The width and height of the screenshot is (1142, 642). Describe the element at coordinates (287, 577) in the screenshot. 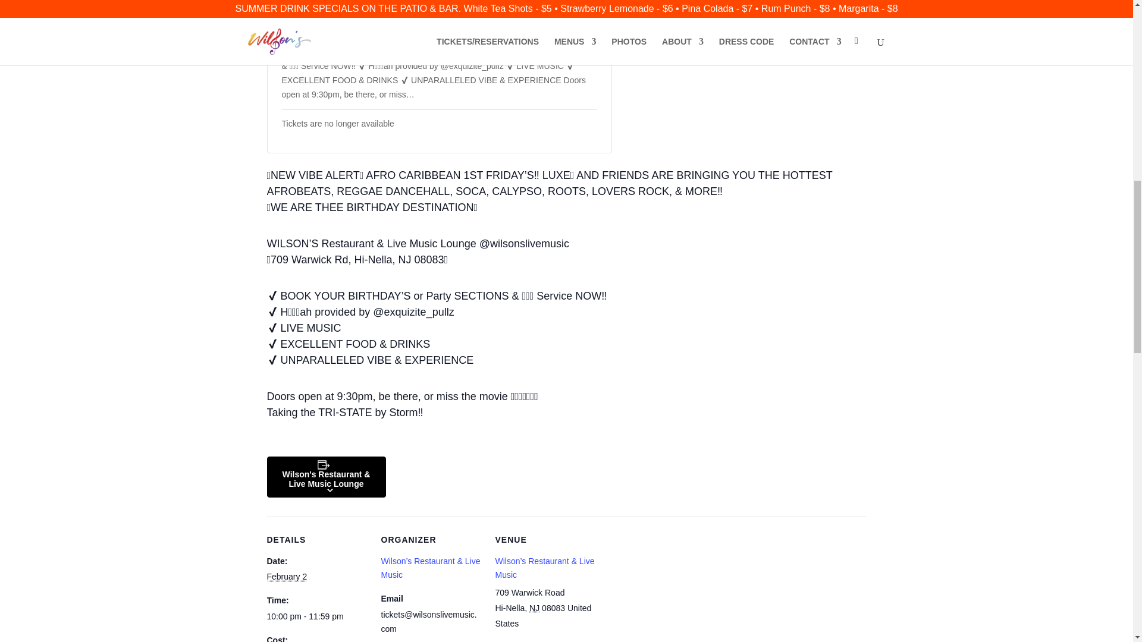

I see `2024-02-02` at that location.